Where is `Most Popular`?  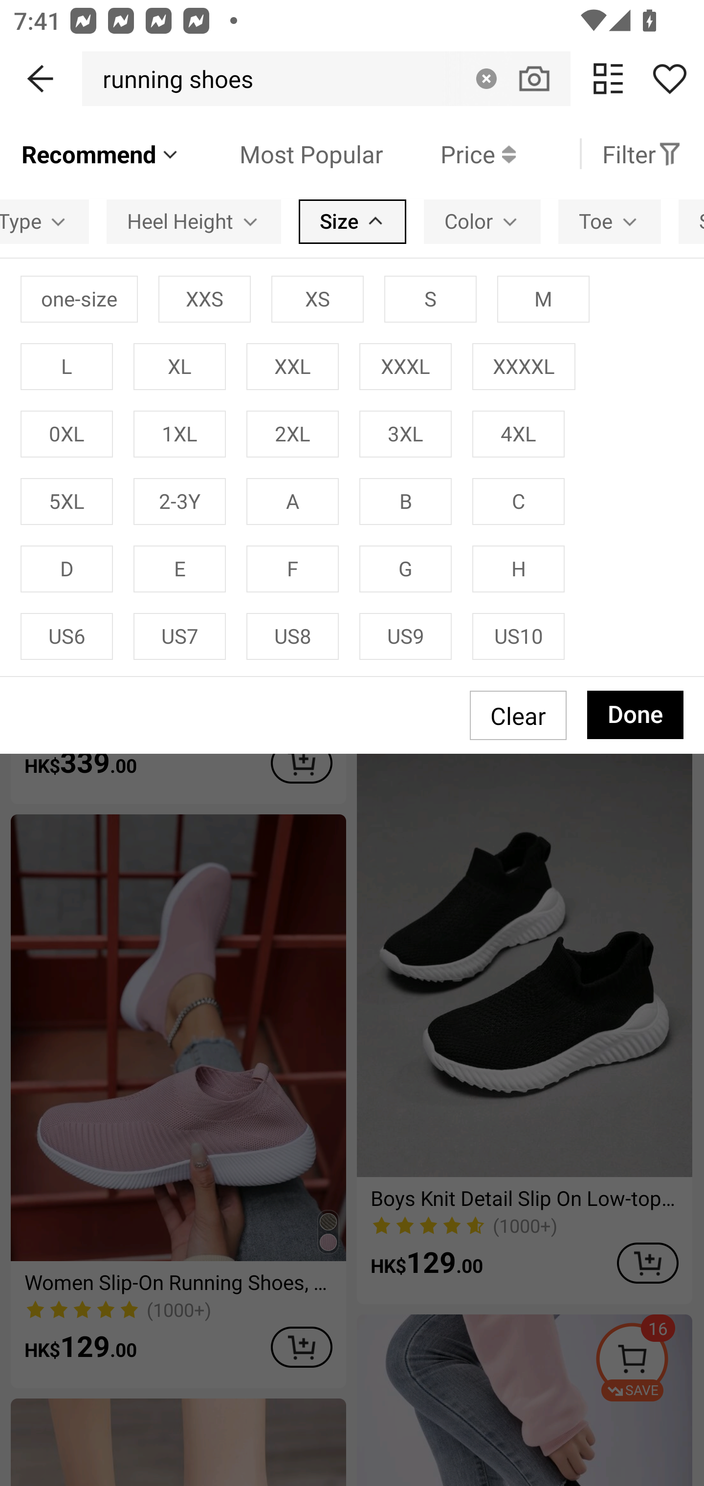 Most Popular is located at coordinates (282, 153).